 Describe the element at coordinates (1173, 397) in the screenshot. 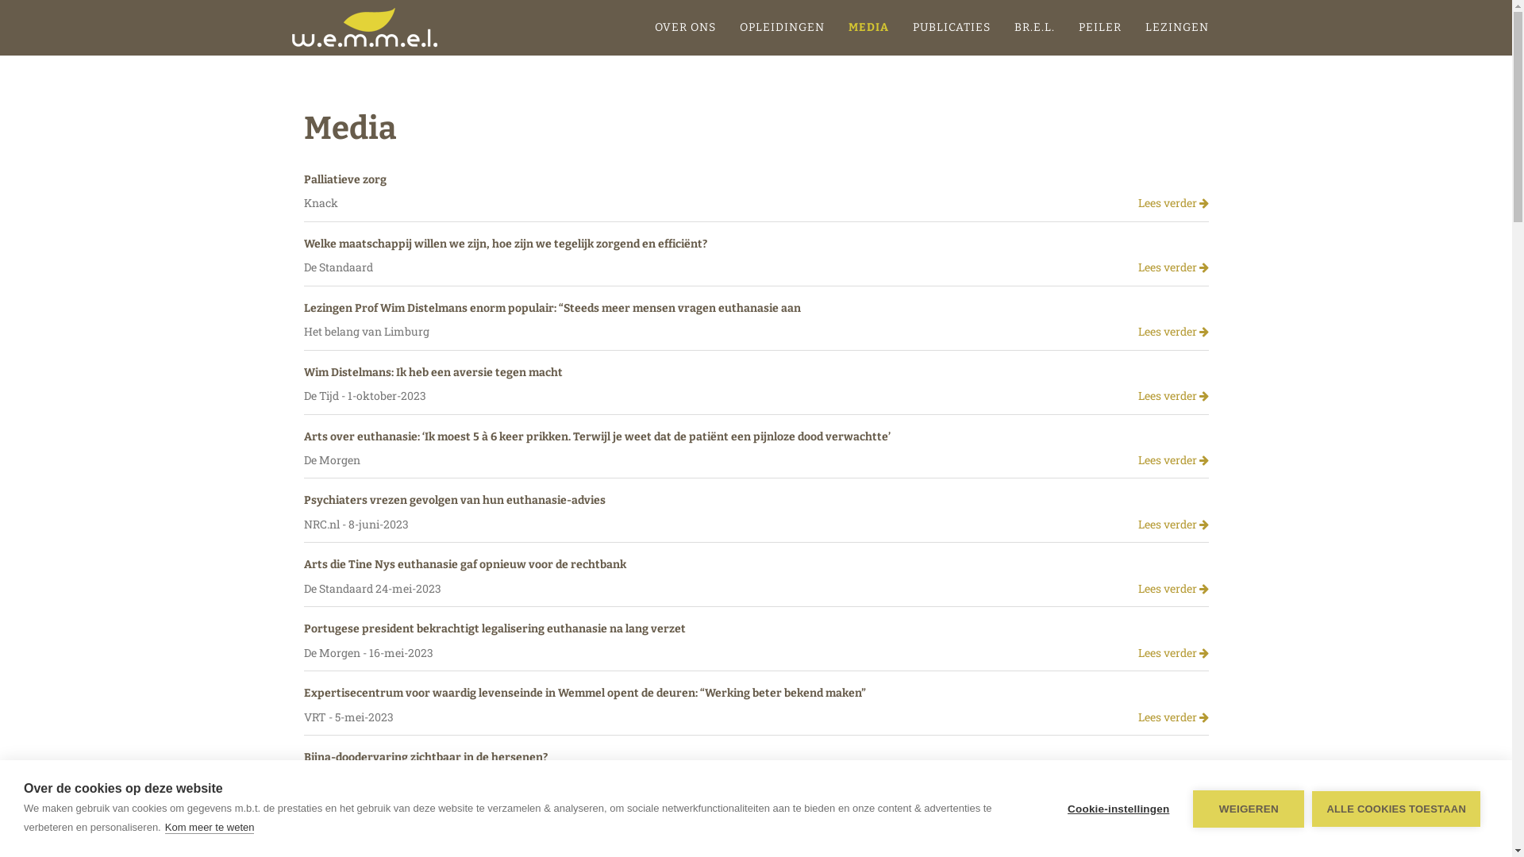

I see `Lees verder` at that location.